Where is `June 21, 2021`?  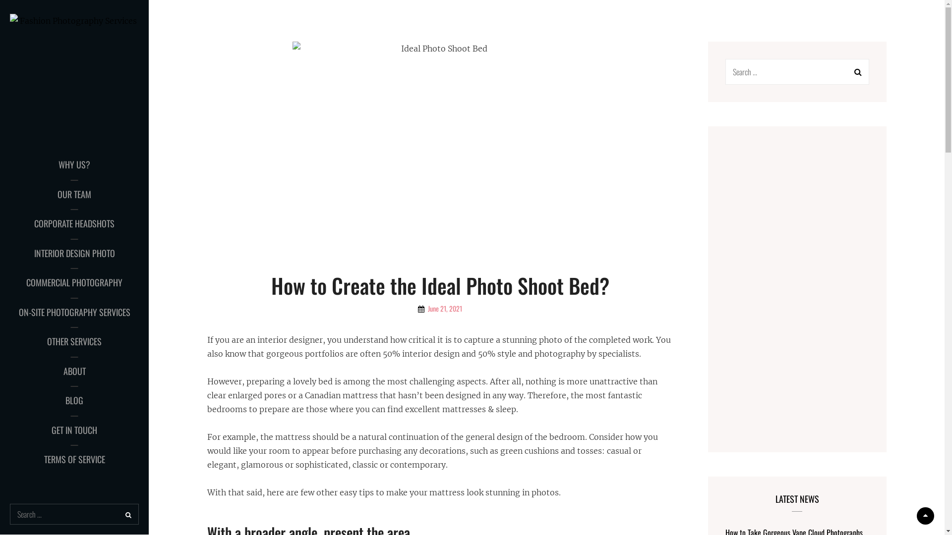 June 21, 2021 is located at coordinates (440, 308).